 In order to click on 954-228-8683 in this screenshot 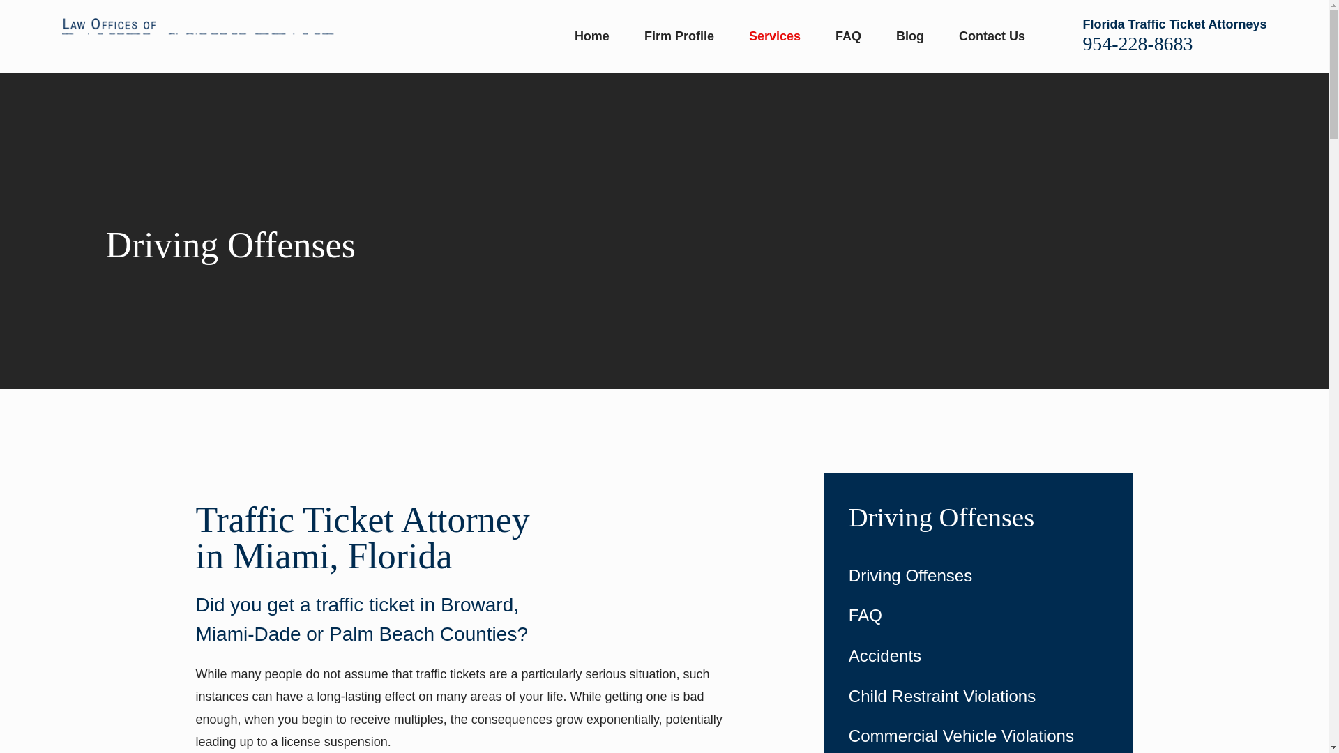, I will do `click(1137, 43)`.